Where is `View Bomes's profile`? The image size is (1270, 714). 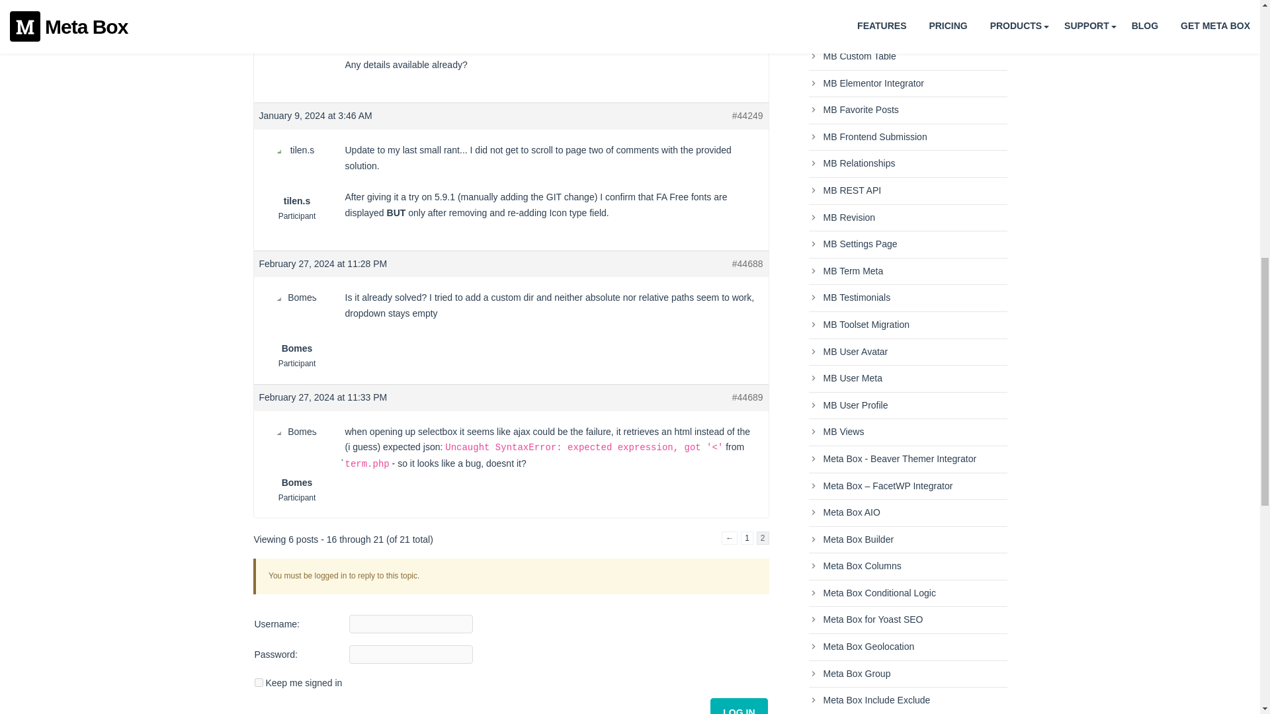 View Bomes's profile is located at coordinates (296, 323).